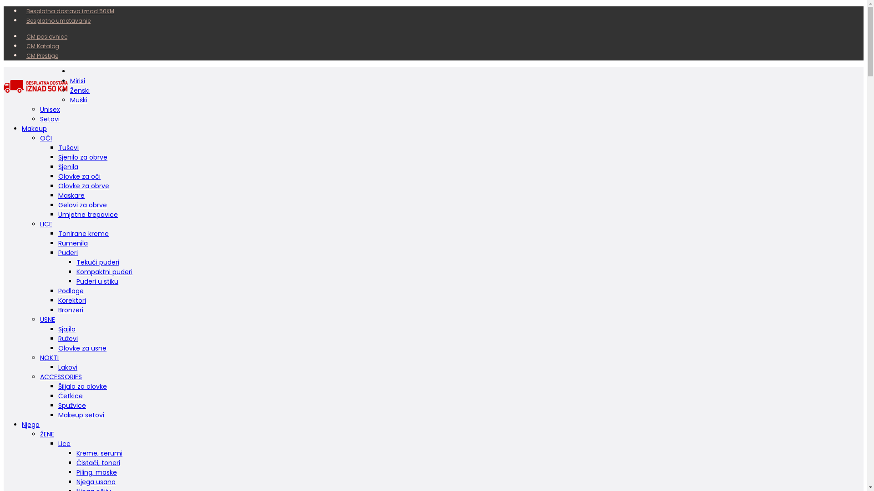 The height and width of the screenshot is (491, 874). Describe the element at coordinates (68, 367) in the screenshot. I see `Lakovi` at that location.